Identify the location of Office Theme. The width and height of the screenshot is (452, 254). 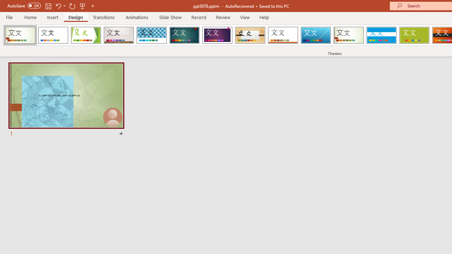
(53, 35).